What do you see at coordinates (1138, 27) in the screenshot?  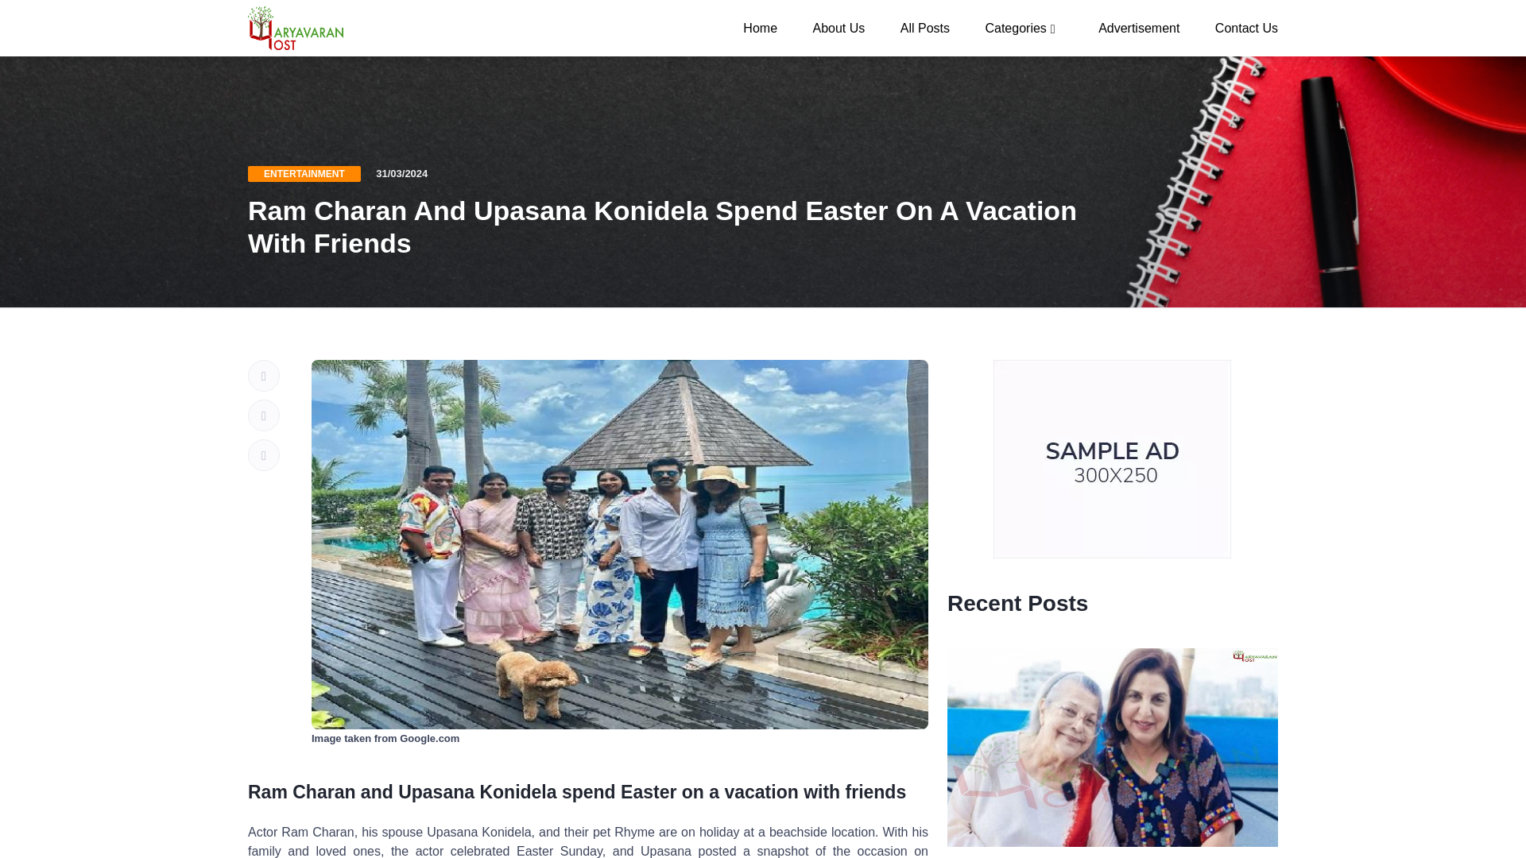 I see `Advertisement` at bounding box center [1138, 27].